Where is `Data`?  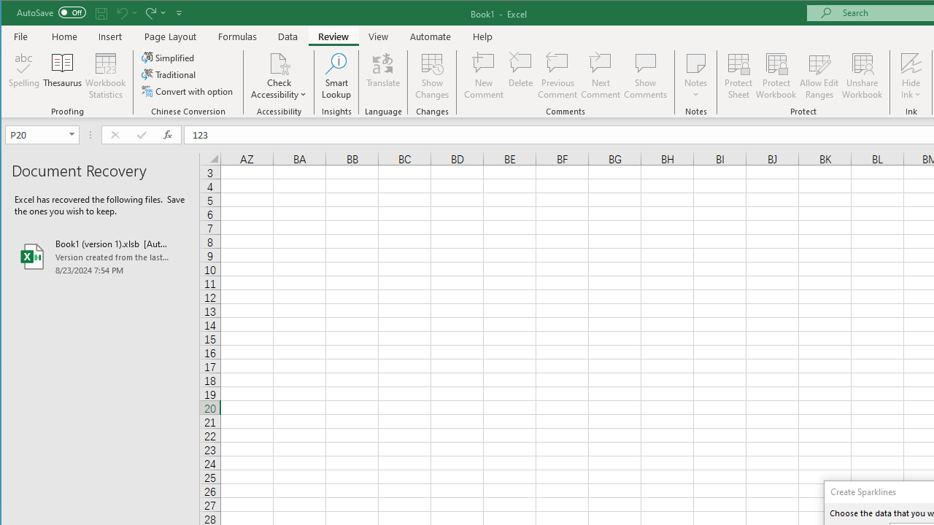
Data is located at coordinates (288, 36).